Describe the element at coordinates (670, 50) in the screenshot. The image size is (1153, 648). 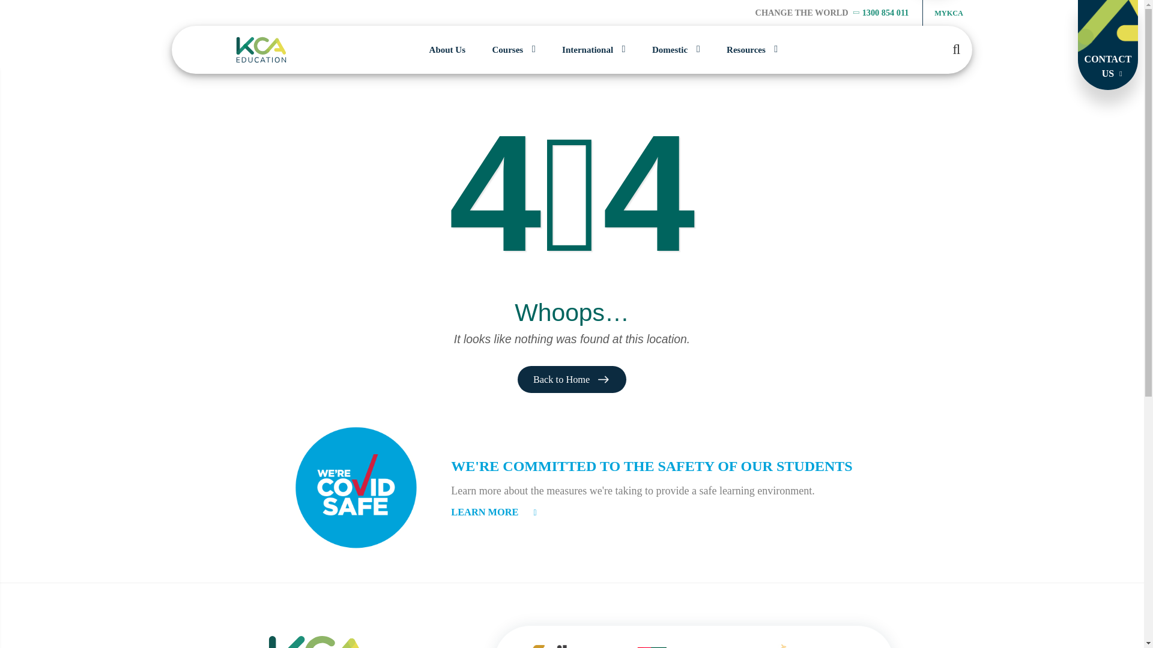
I see `Domestic` at that location.